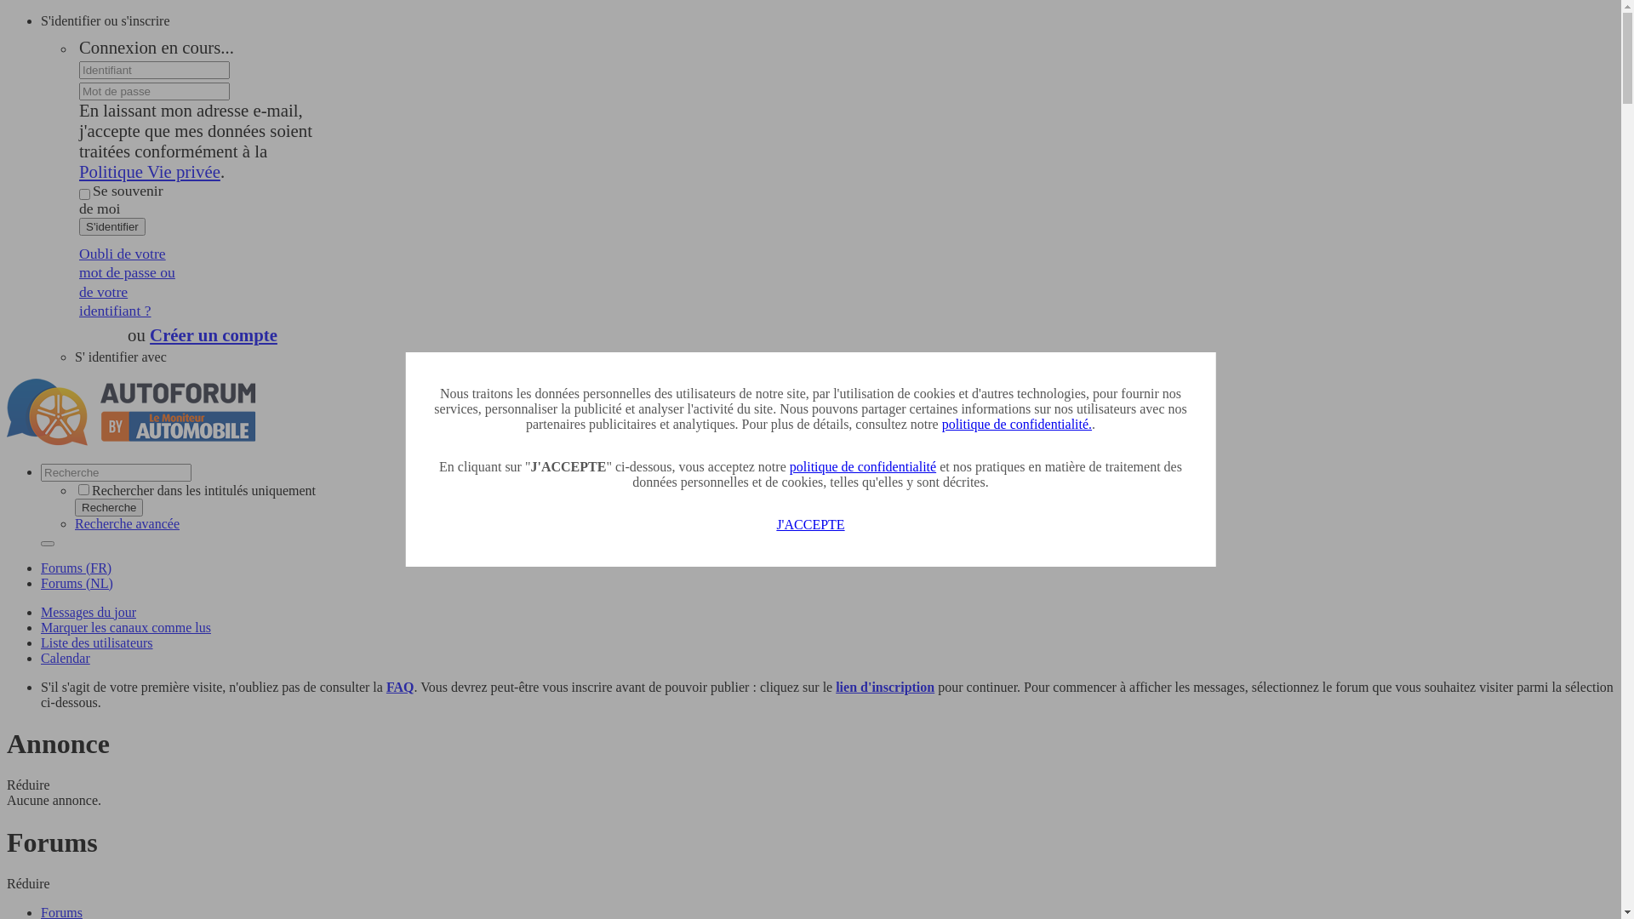 The height and width of the screenshot is (919, 1634). What do you see at coordinates (77, 568) in the screenshot?
I see `Forums (FR)` at bounding box center [77, 568].